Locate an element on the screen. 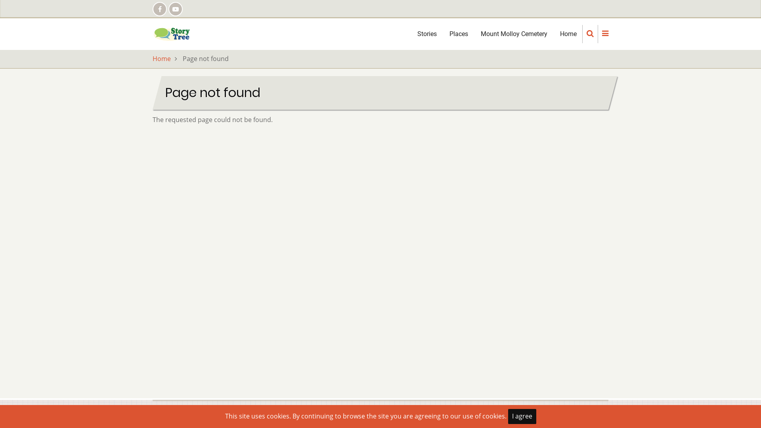 The image size is (761, 428). Stories is located at coordinates (427, 34).